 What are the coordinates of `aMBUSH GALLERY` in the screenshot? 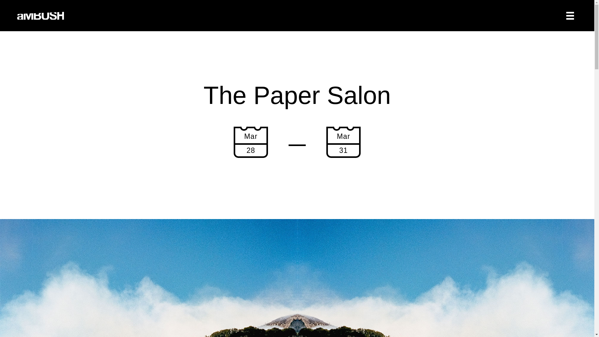 It's located at (41, 16).